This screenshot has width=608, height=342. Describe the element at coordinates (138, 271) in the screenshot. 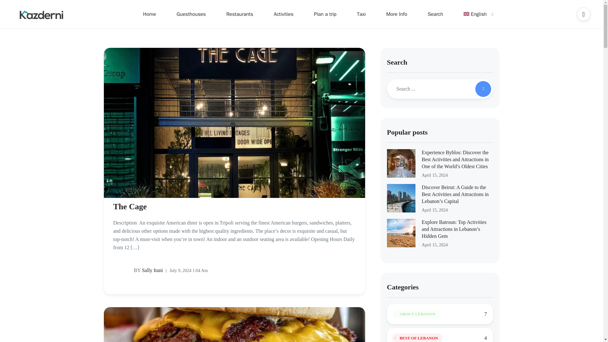

I see `BY Sally Itani` at that location.